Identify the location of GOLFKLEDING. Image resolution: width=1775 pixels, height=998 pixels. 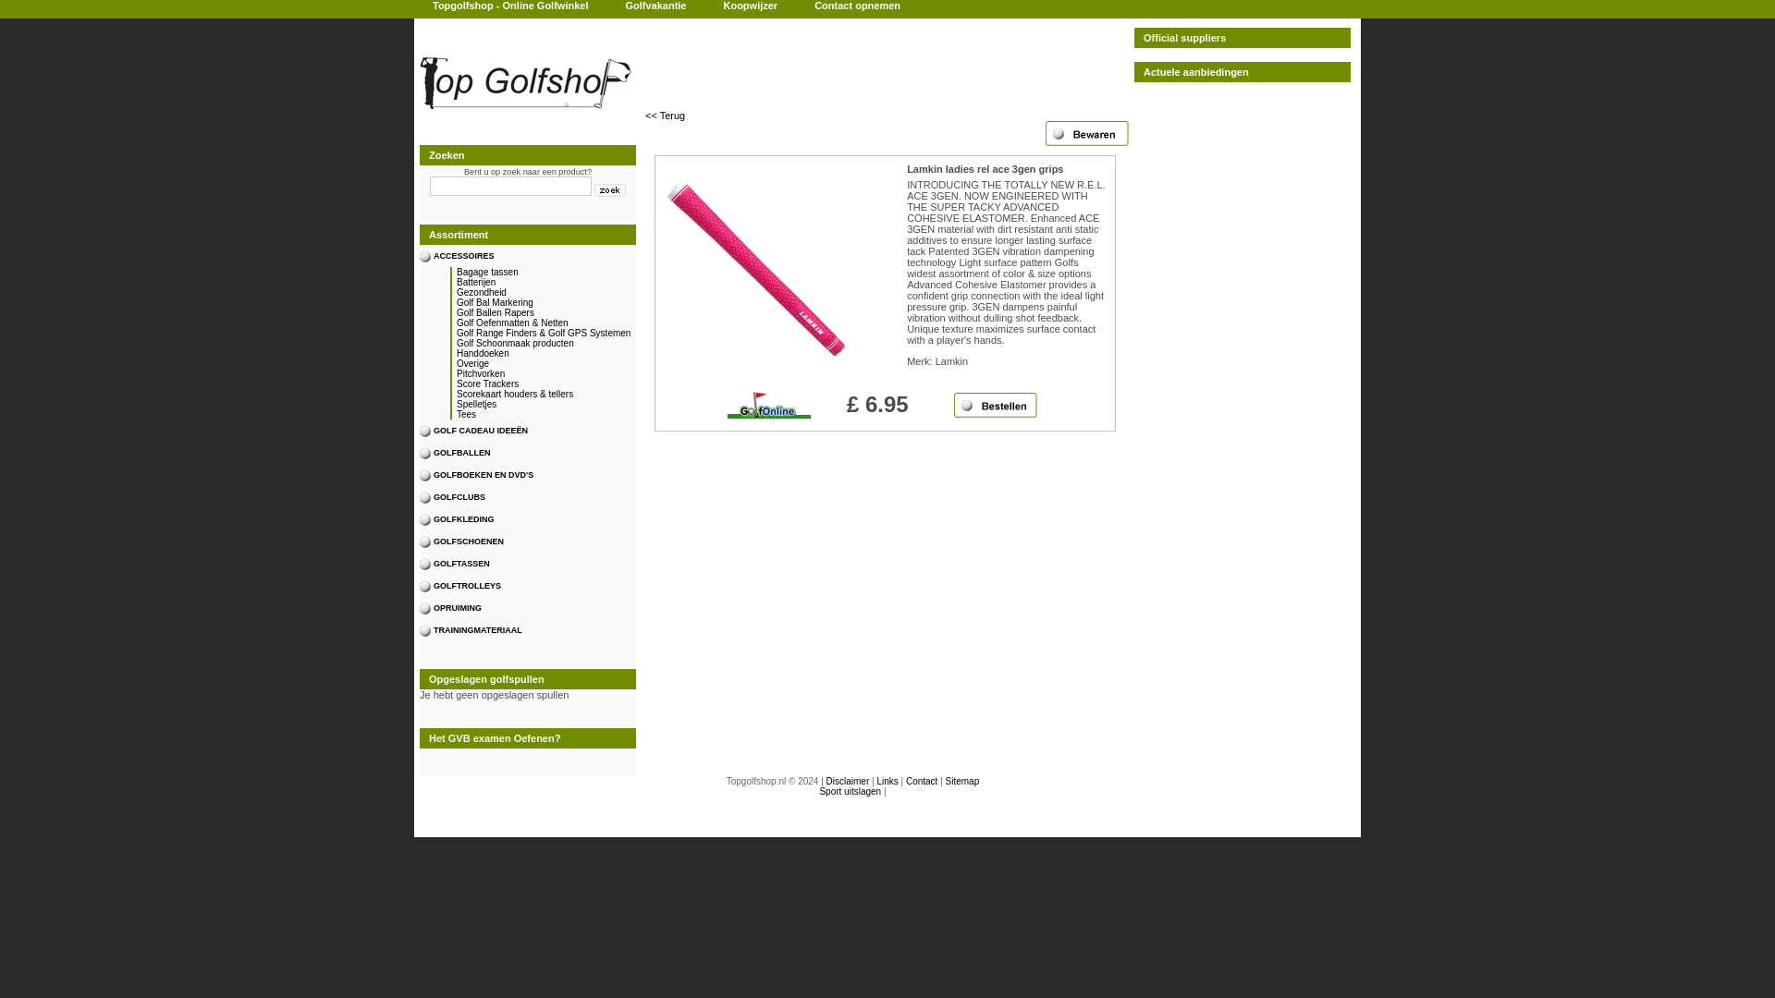
(518, 518).